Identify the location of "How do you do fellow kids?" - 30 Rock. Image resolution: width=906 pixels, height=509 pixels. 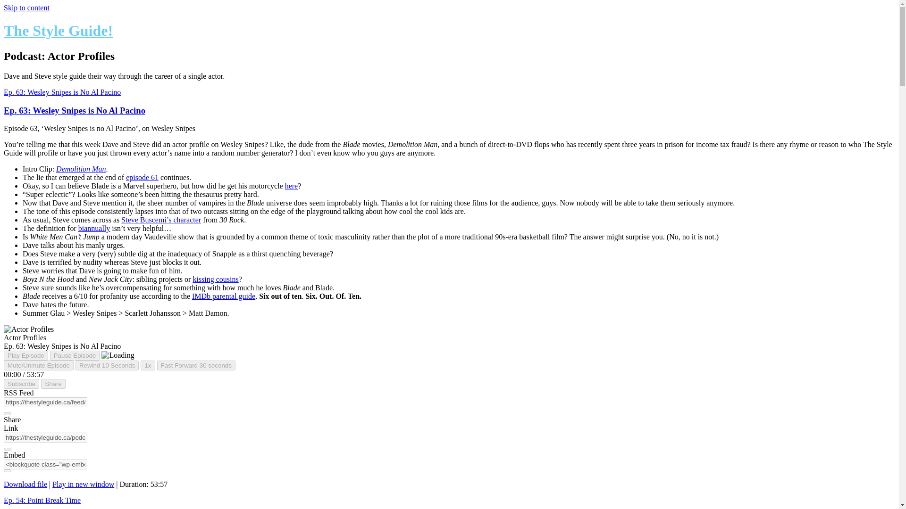
(161, 220).